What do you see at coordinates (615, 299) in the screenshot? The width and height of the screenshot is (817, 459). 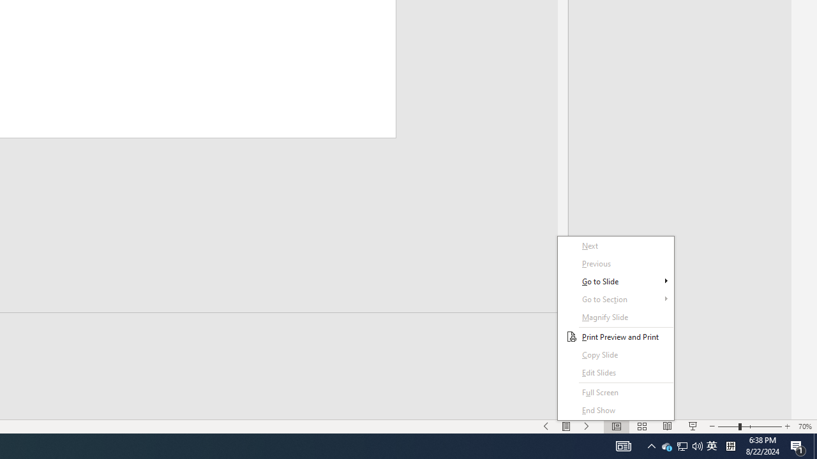 I see `Go to Section` at bounding box center [615, 299].